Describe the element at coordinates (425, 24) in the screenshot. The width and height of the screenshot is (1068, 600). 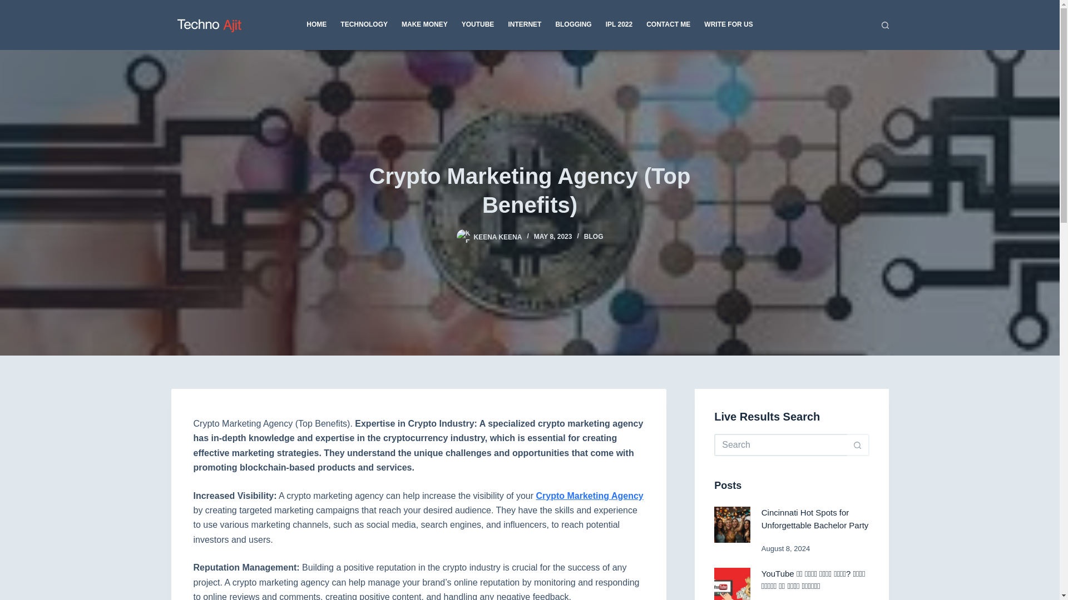
I see `MAKE MONEY` at that location.